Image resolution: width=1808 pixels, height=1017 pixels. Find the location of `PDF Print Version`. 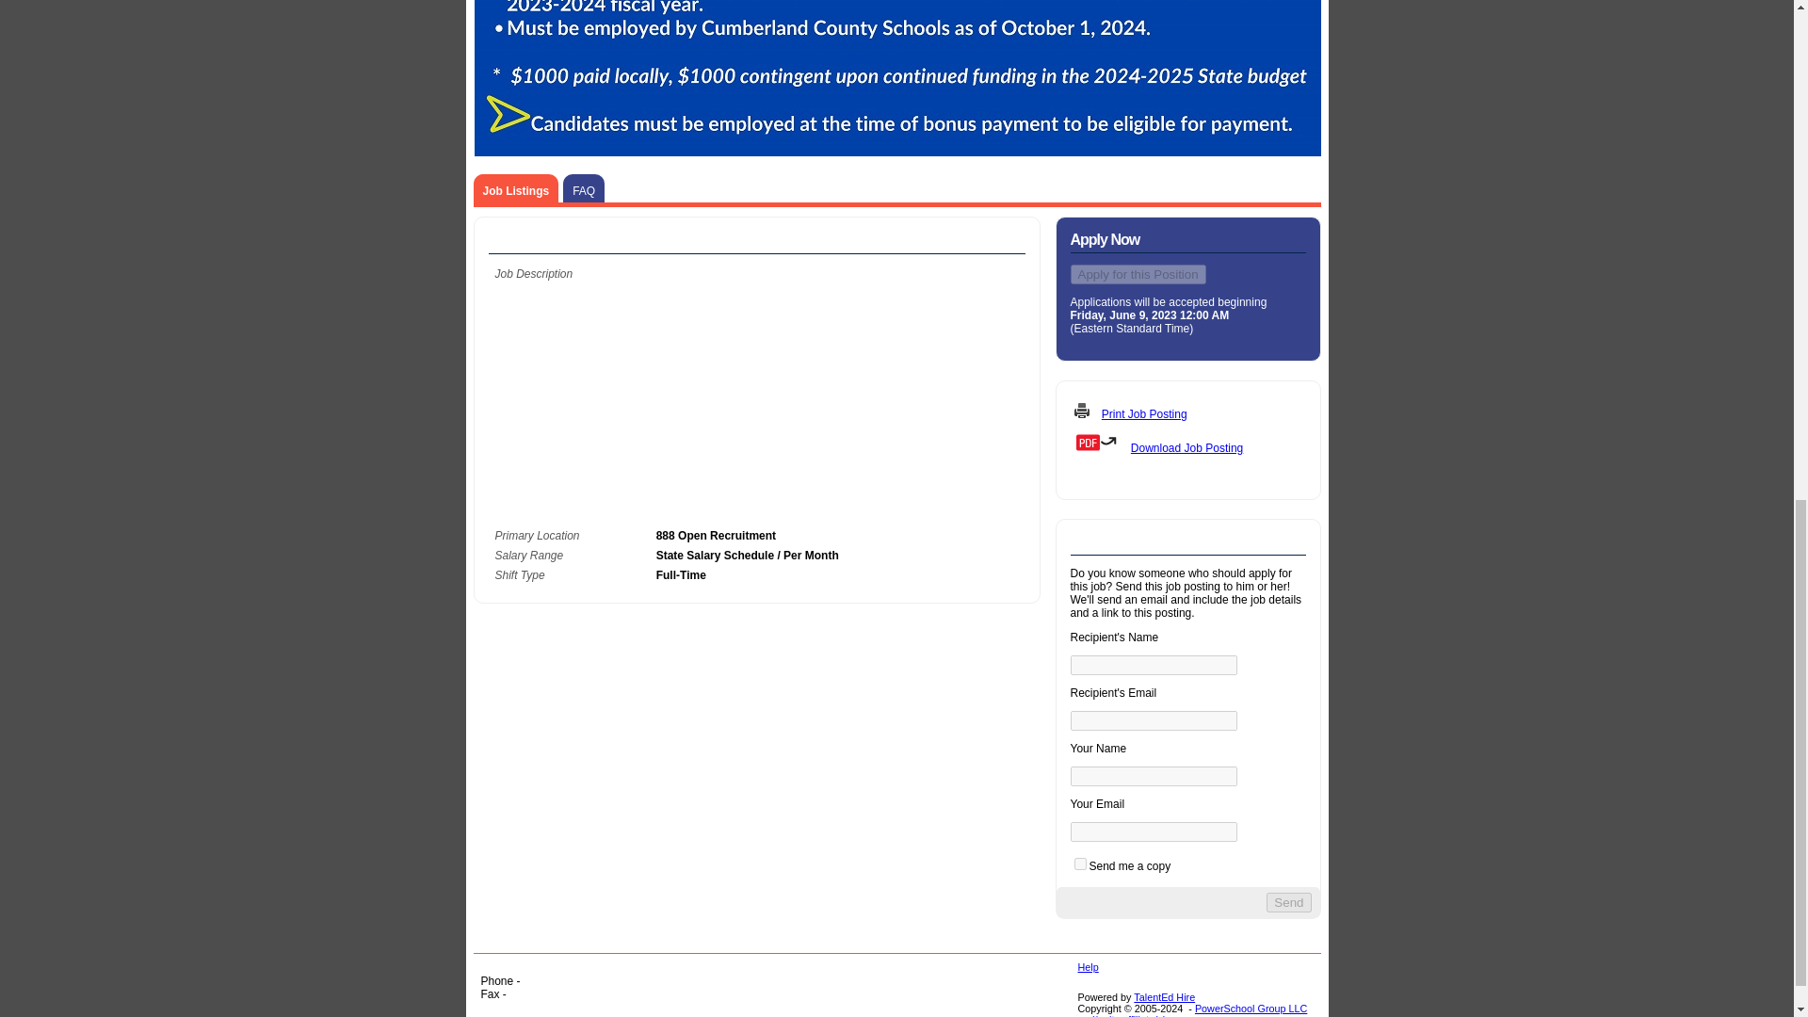

PDF Print Version is located at coordinates (1187, 443).